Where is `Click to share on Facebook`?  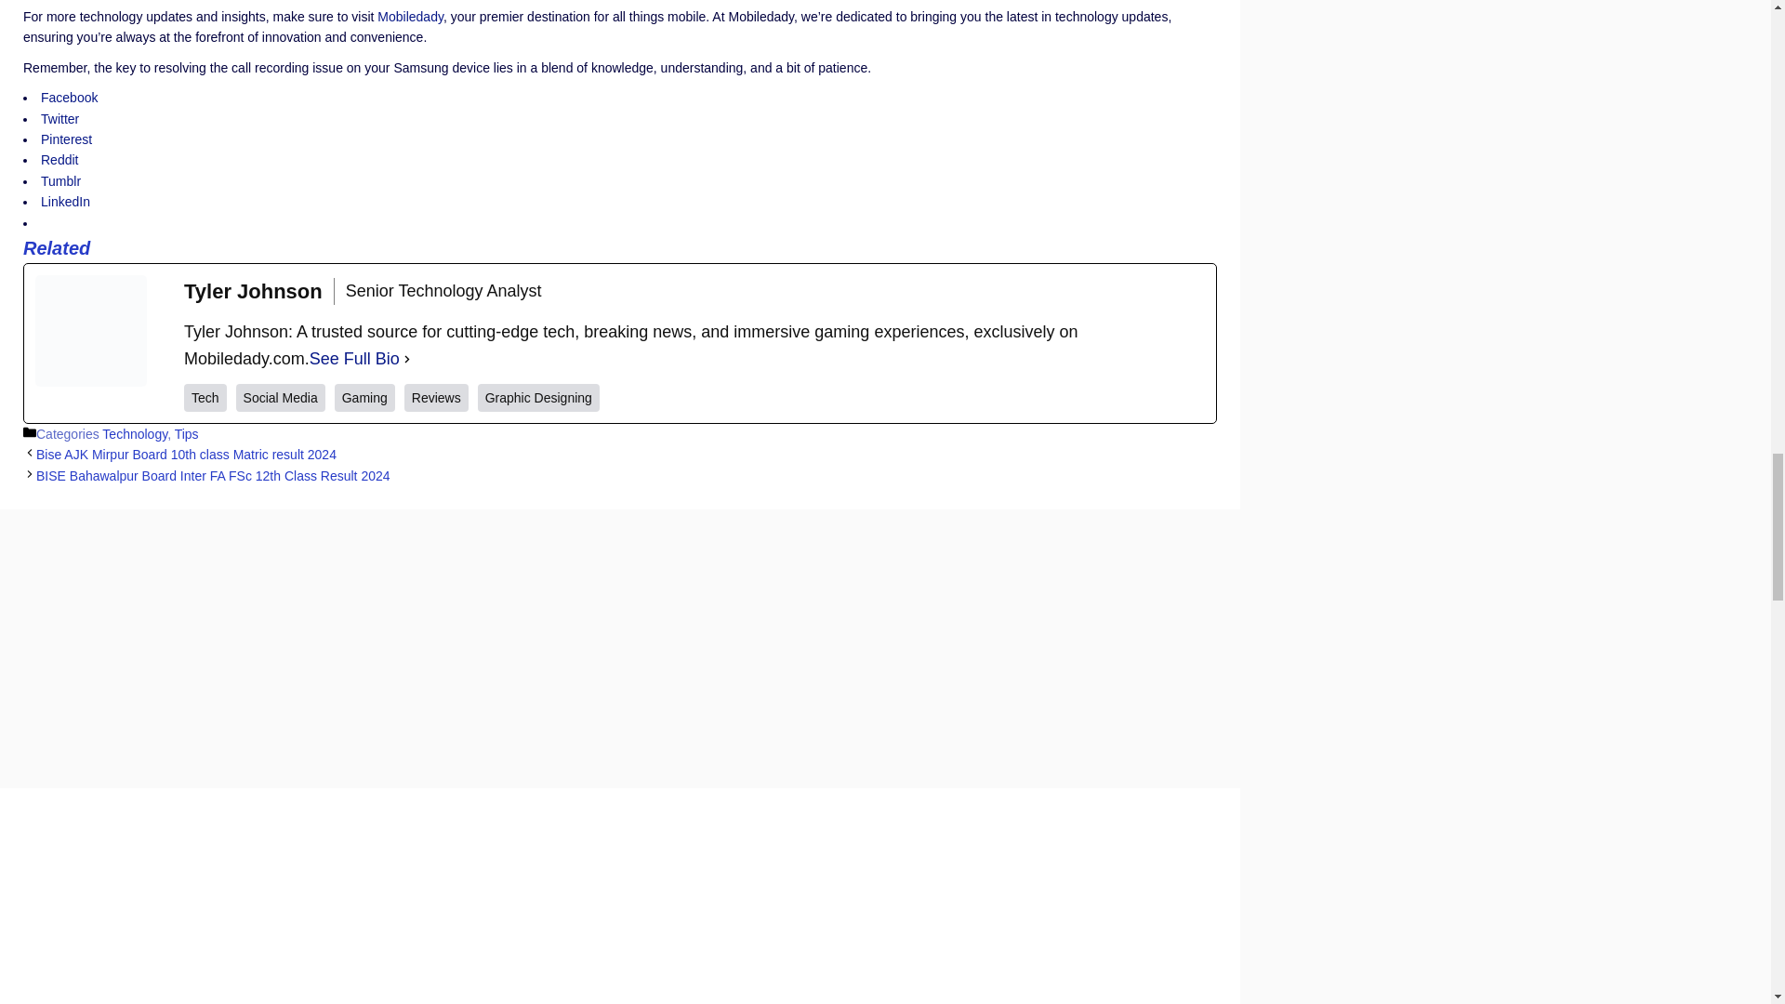 Click to share on Facebook is located at coordinates (69, 98).